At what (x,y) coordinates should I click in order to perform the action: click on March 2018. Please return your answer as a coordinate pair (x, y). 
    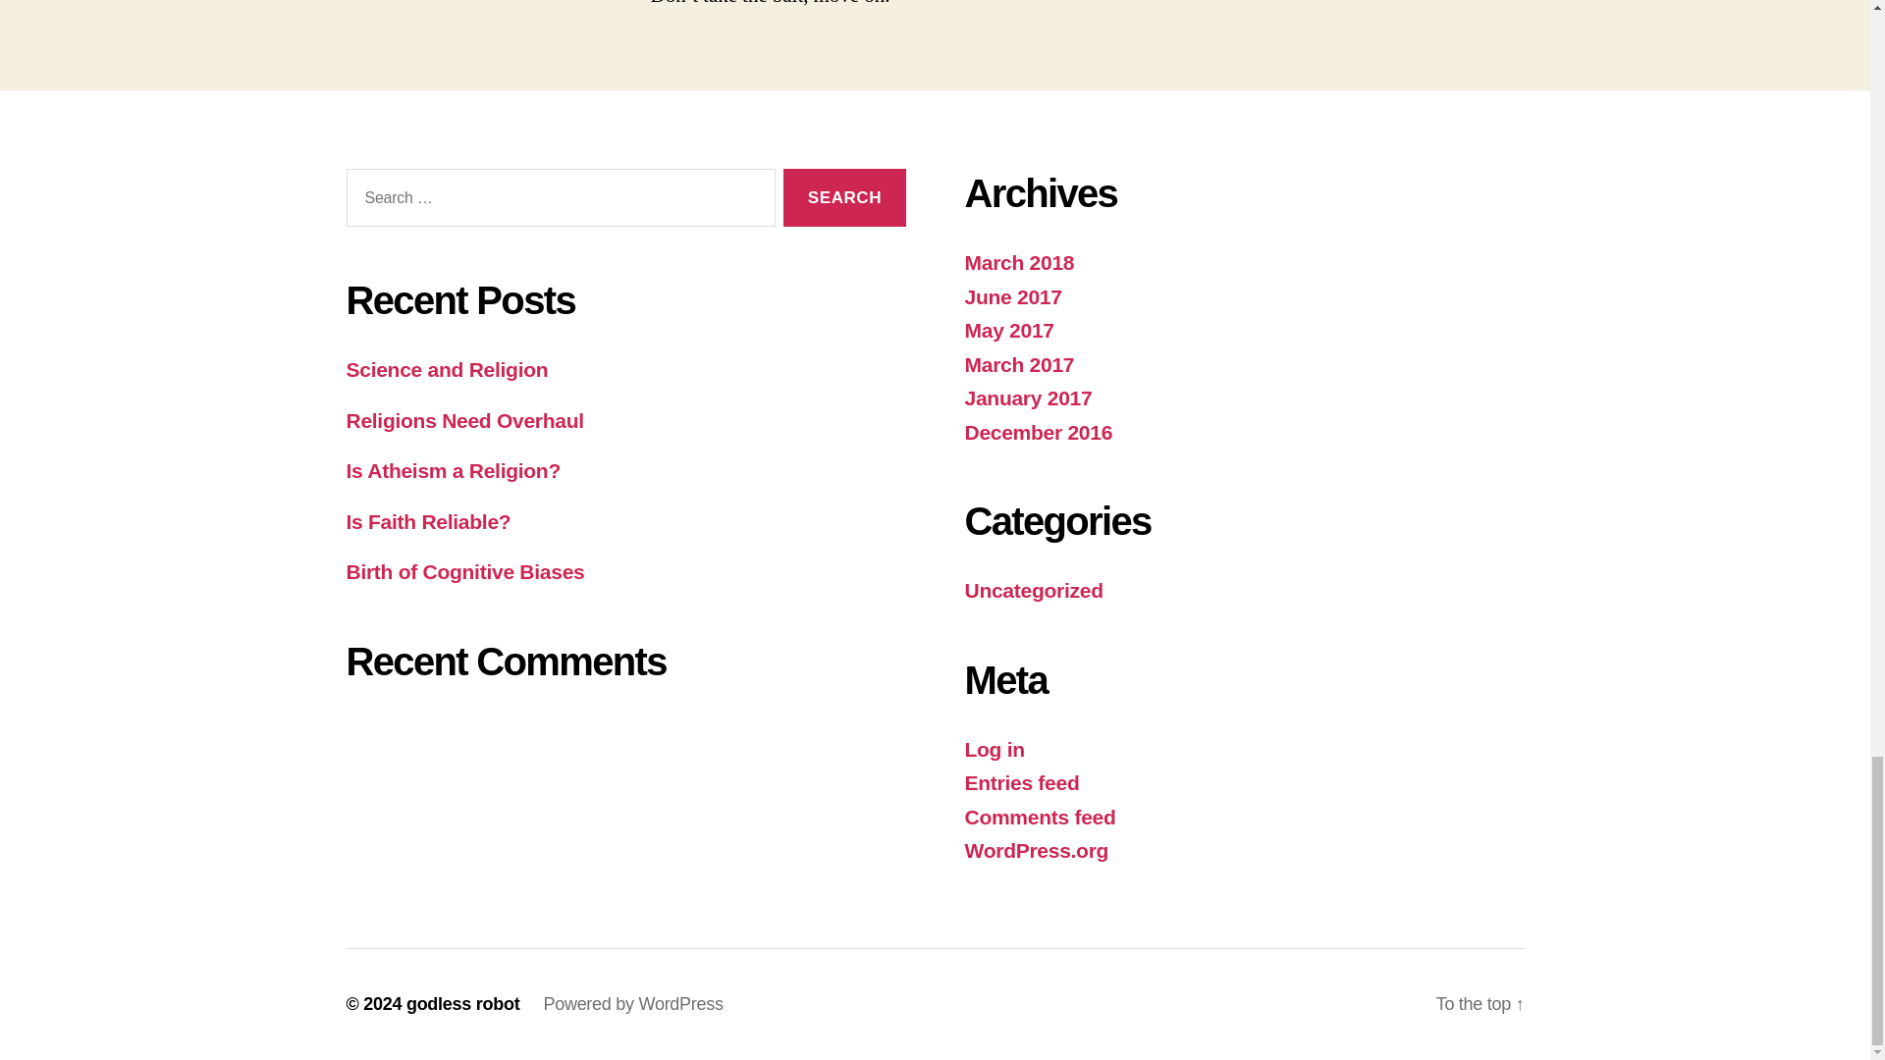
    Looking at the image, I should click on (1019, 261).